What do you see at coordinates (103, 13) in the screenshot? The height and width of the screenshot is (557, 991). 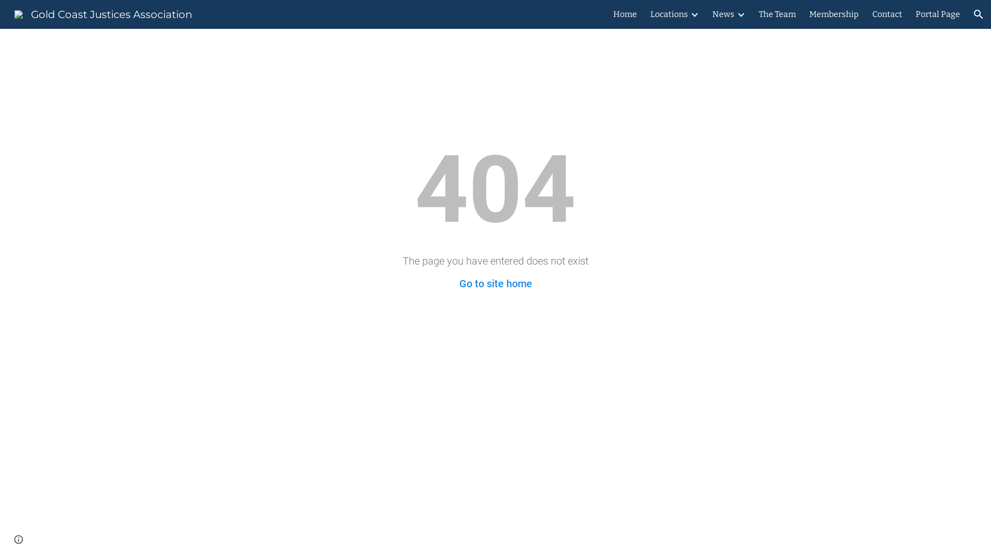 I see `Gold Coast Justices Association` at bounding box center [103, 13].